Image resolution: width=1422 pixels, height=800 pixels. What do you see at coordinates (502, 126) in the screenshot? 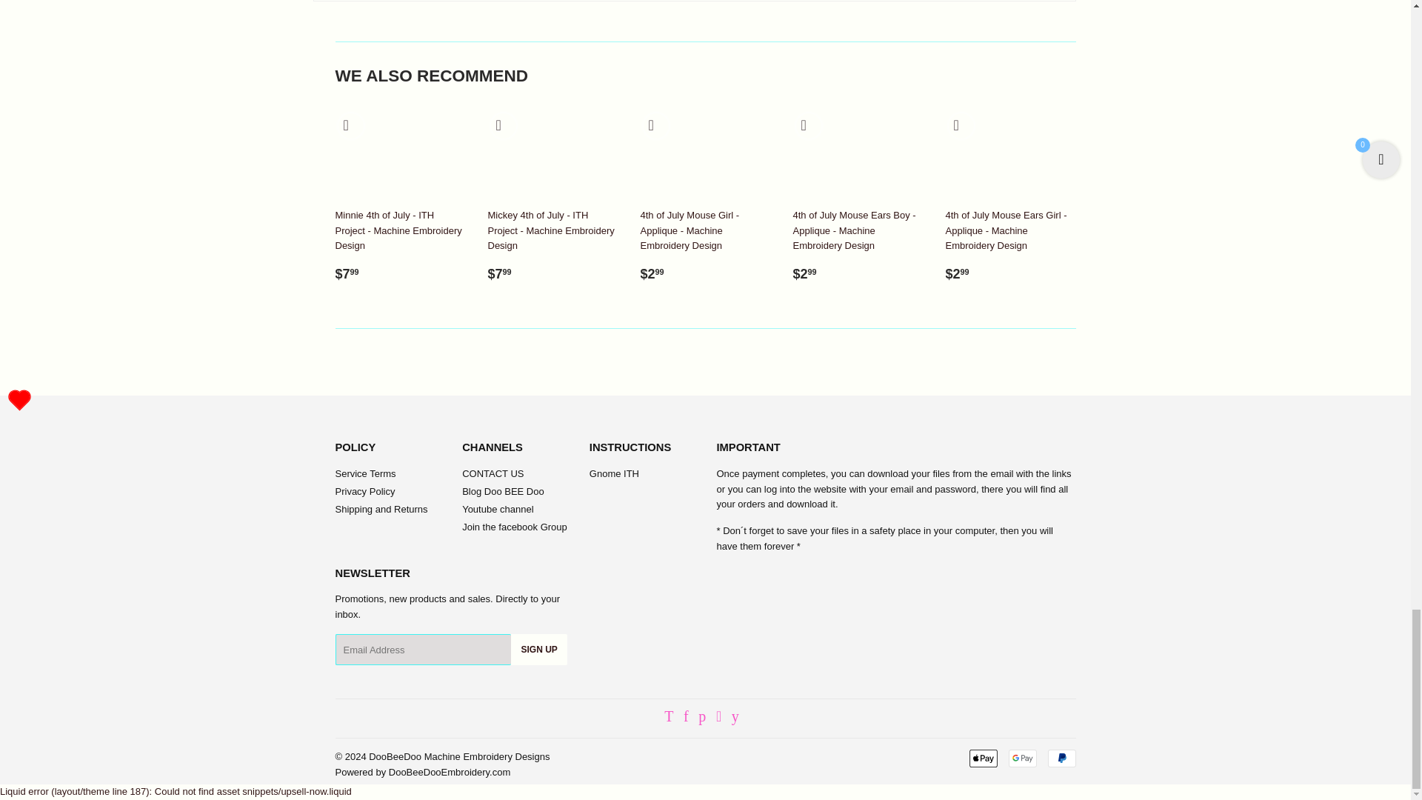
I see `Add to cart` at bounding box center [502, 126].